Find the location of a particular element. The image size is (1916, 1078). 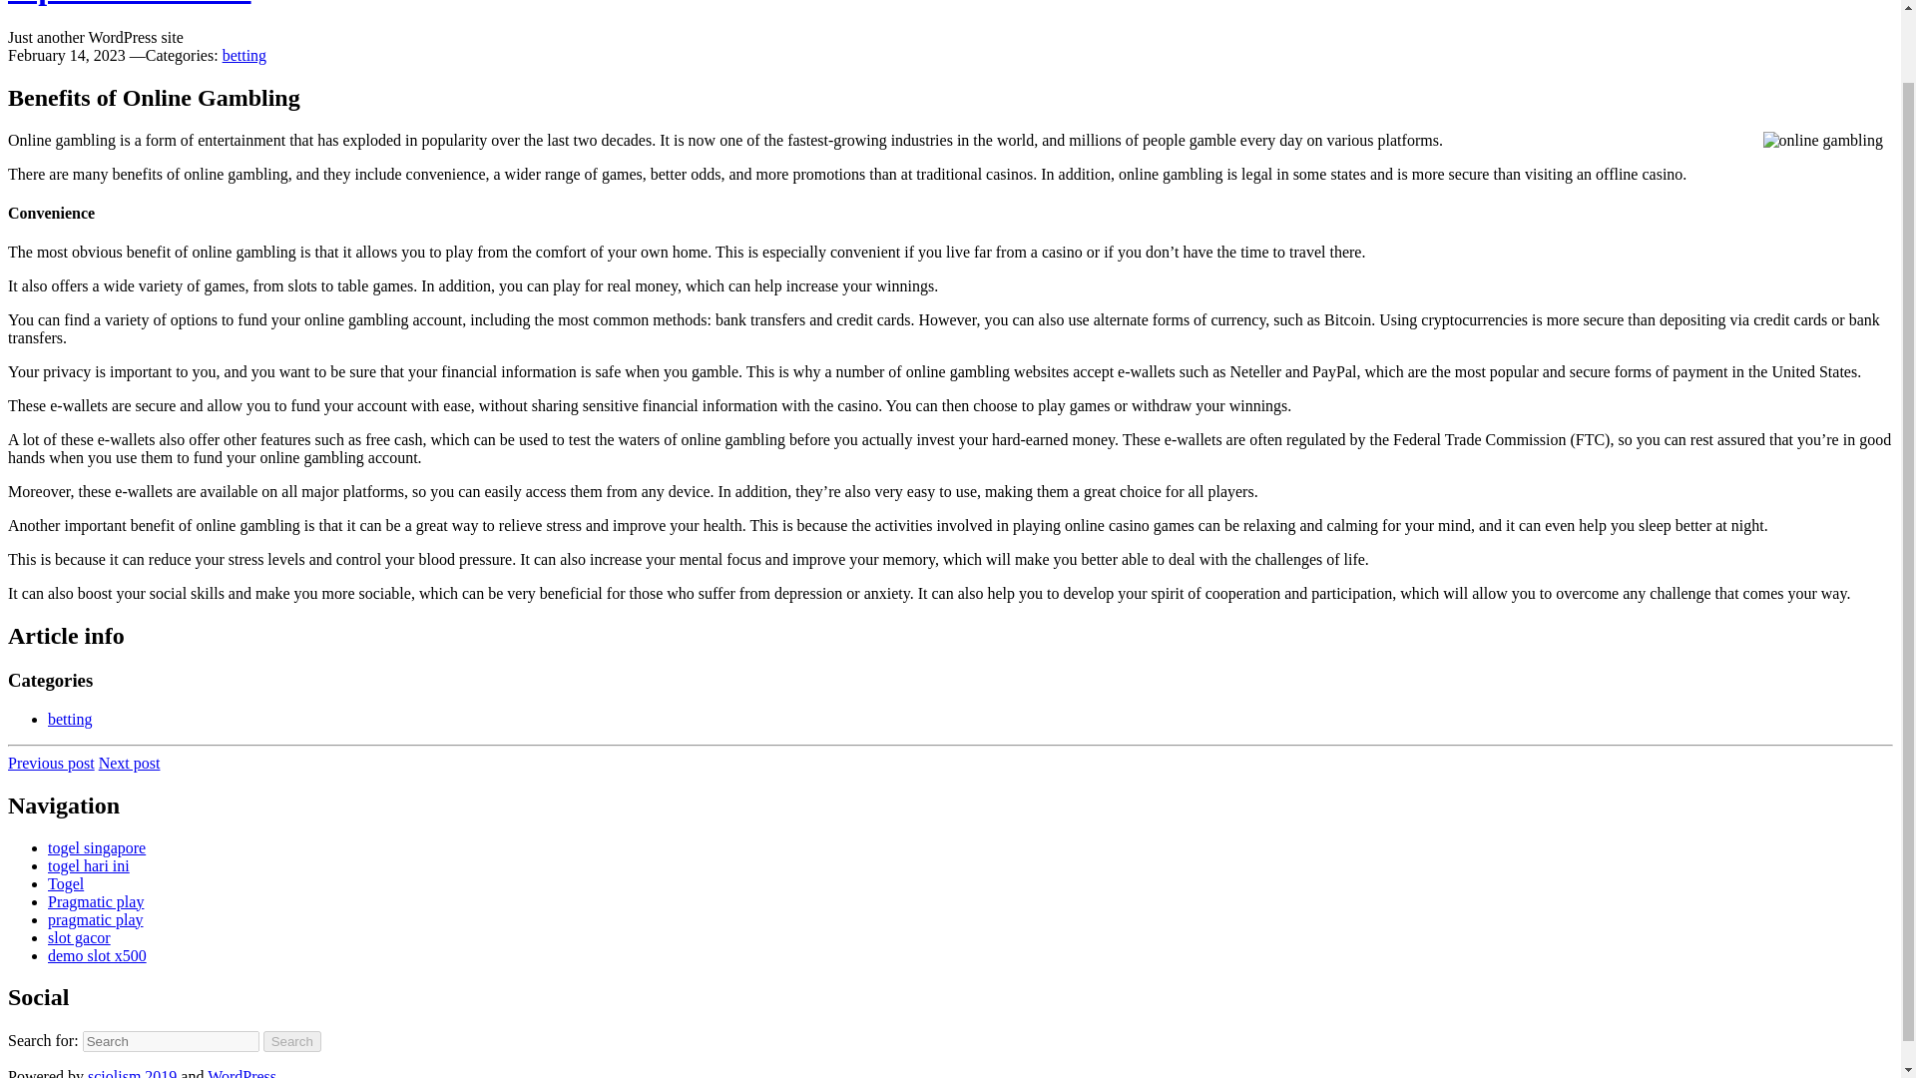

demo slot x500 is located at coordinates (98, 955).